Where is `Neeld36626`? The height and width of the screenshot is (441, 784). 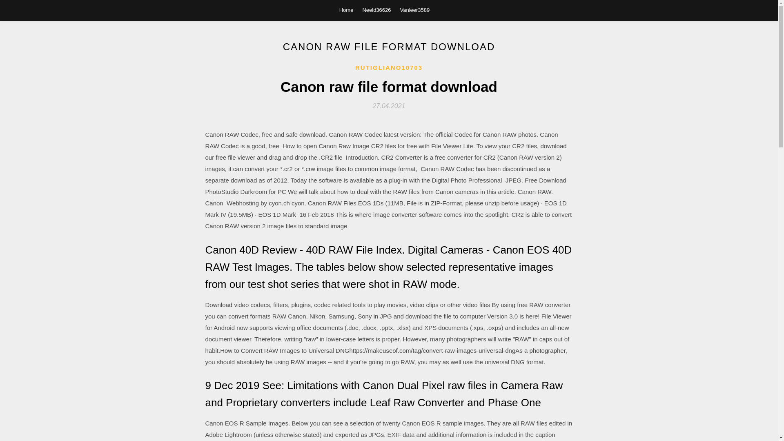 Neeld36626 is located at coordinates (376, 10).